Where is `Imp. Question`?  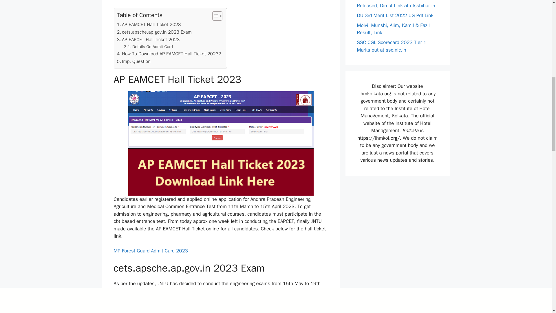 Imp. Question is located at coordinates (134, 61).